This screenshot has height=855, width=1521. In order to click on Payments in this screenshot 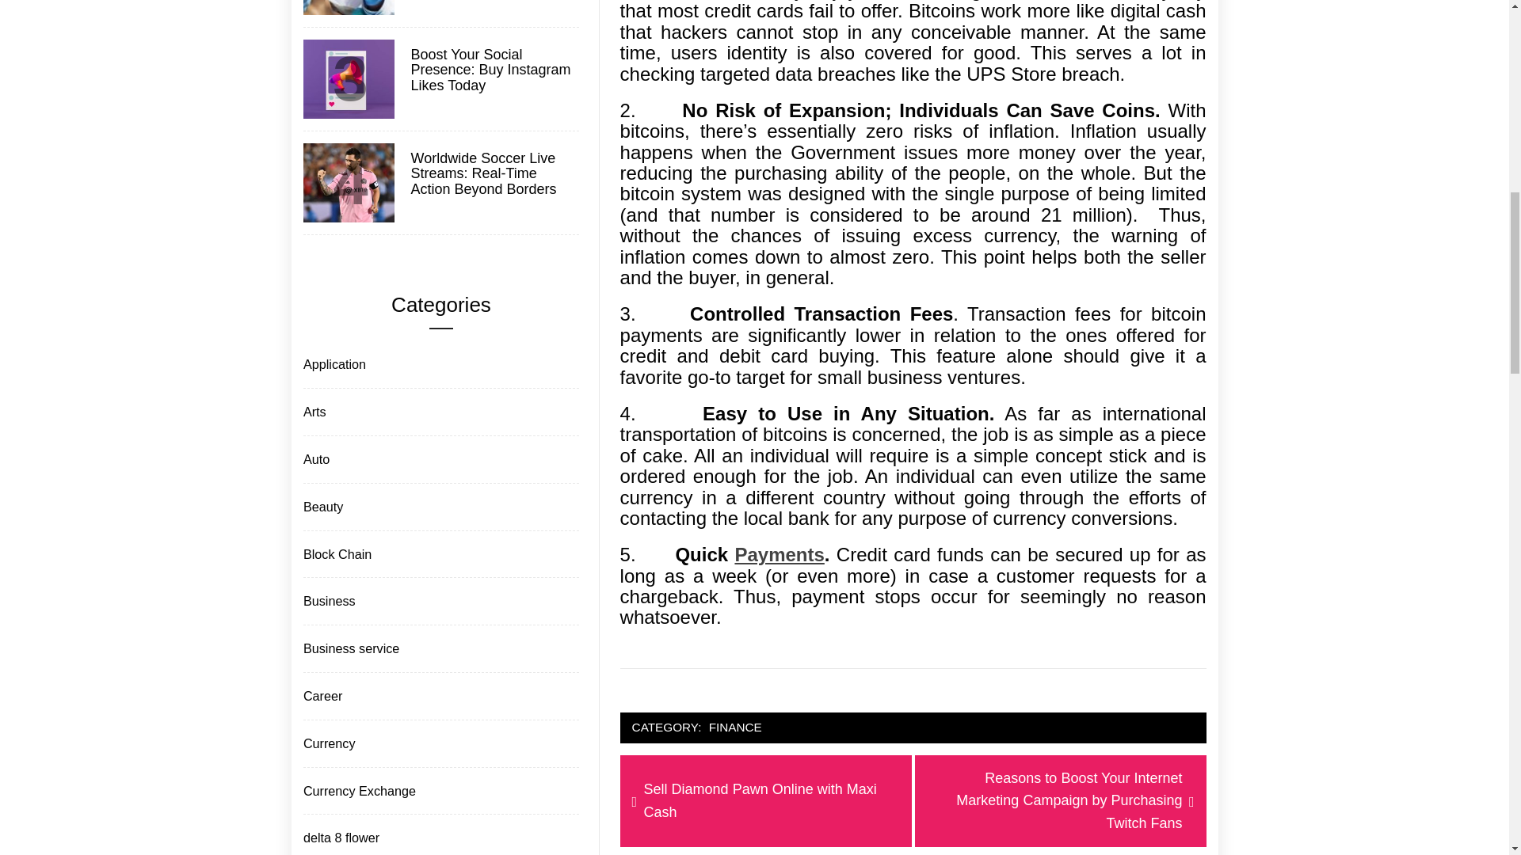, I will do `click(766, 801)`.